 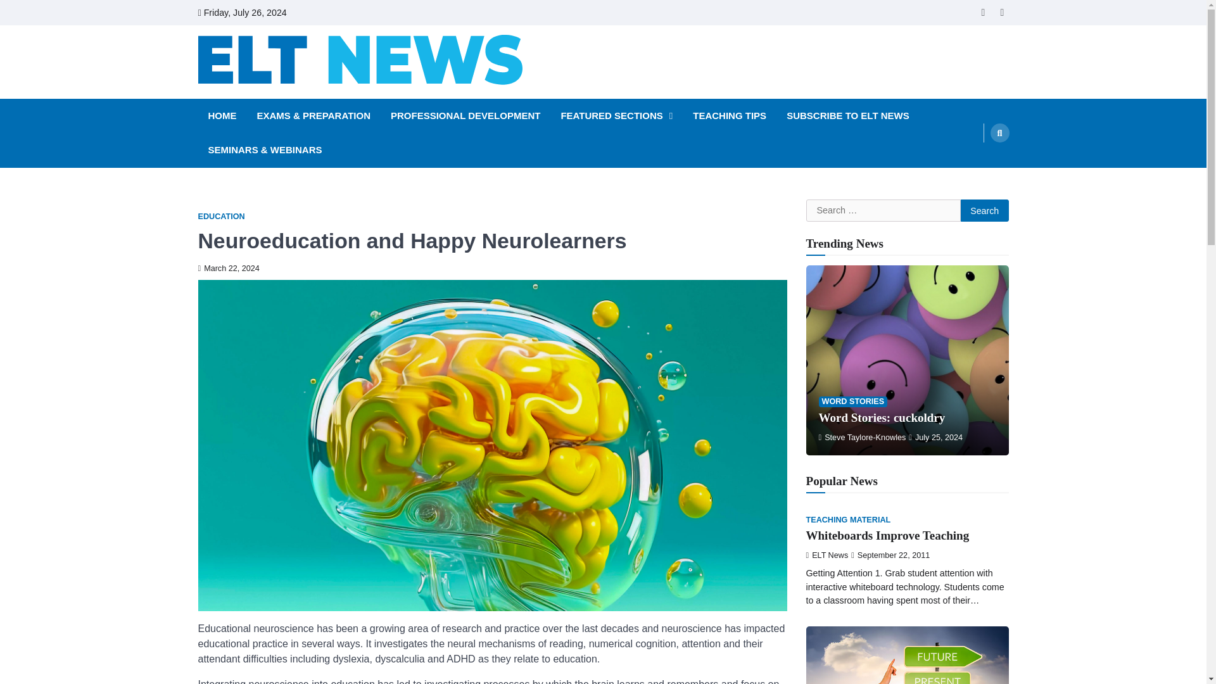 What do you see at coordinates (222, 116) in the screenshot?
I see `HOME` at bounding box center [222, 116].